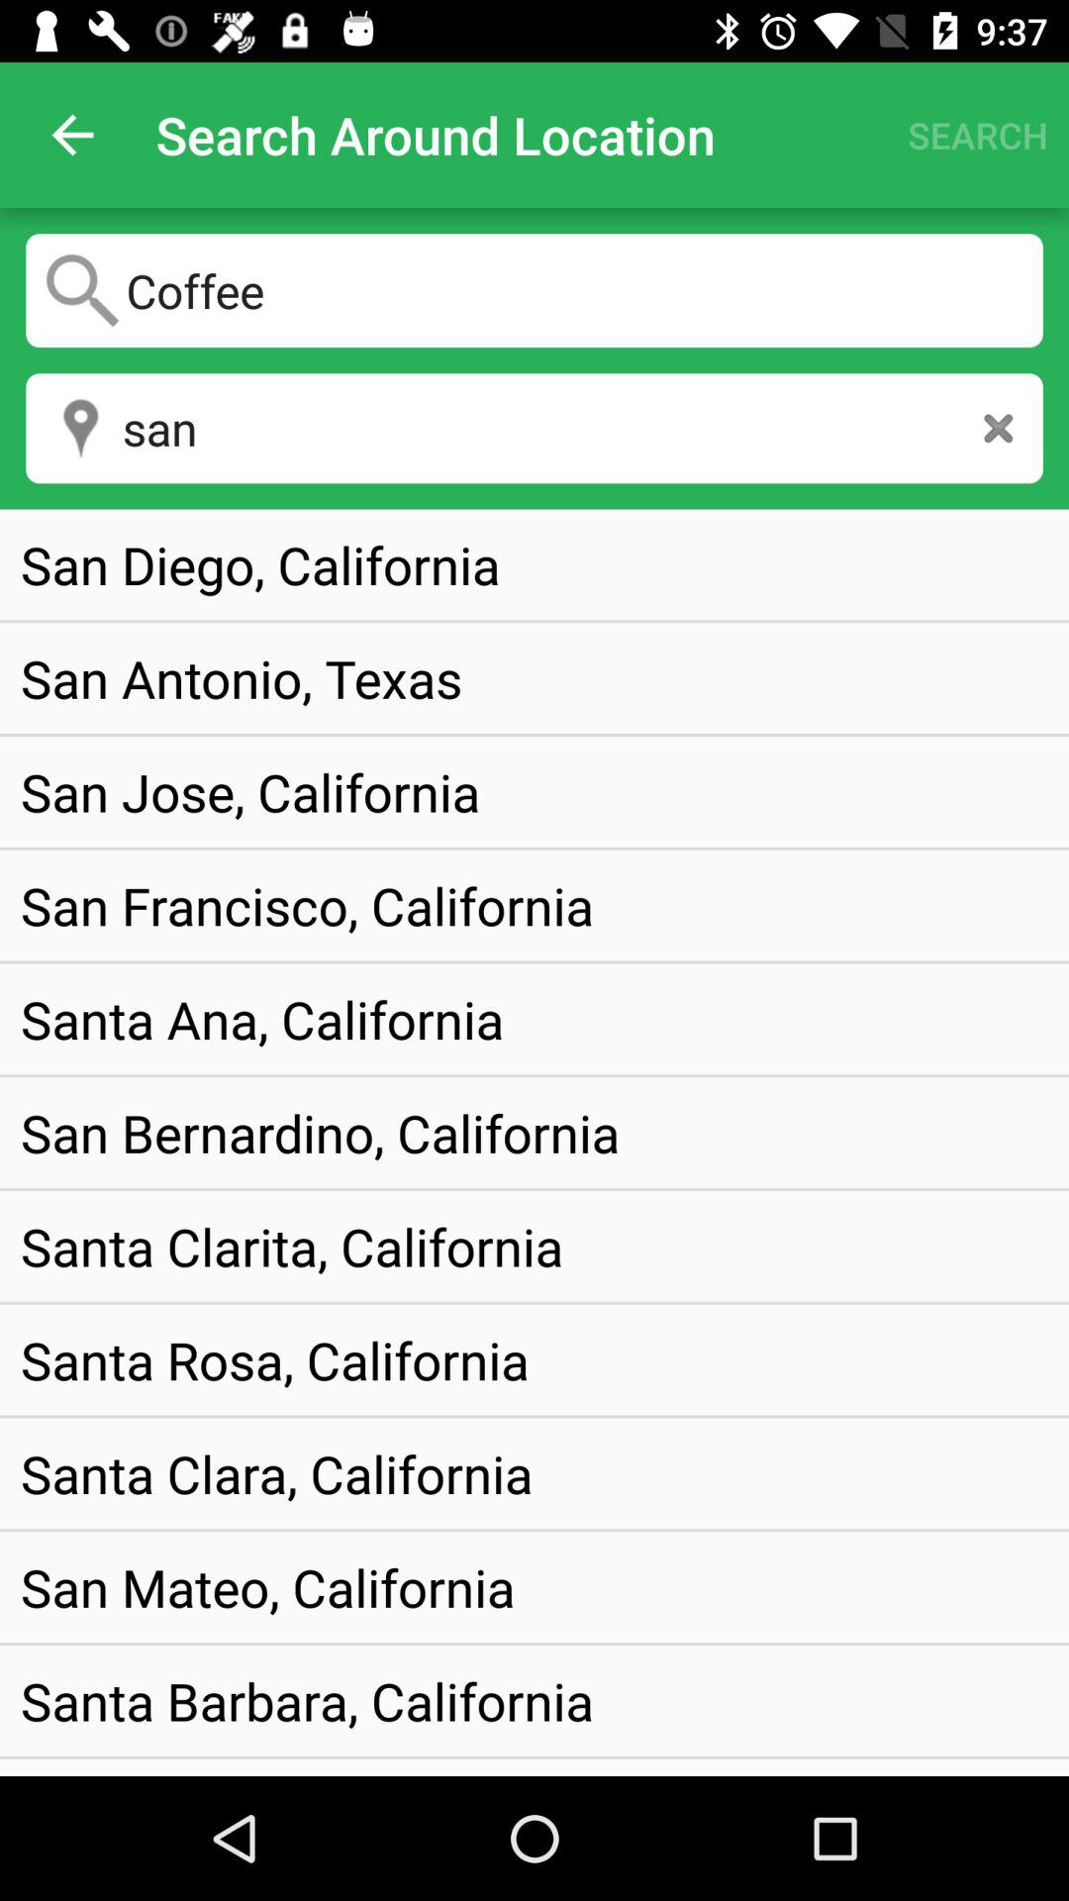  I want to click on open the icon above santa clarita, california icon, so click(321, 1133).